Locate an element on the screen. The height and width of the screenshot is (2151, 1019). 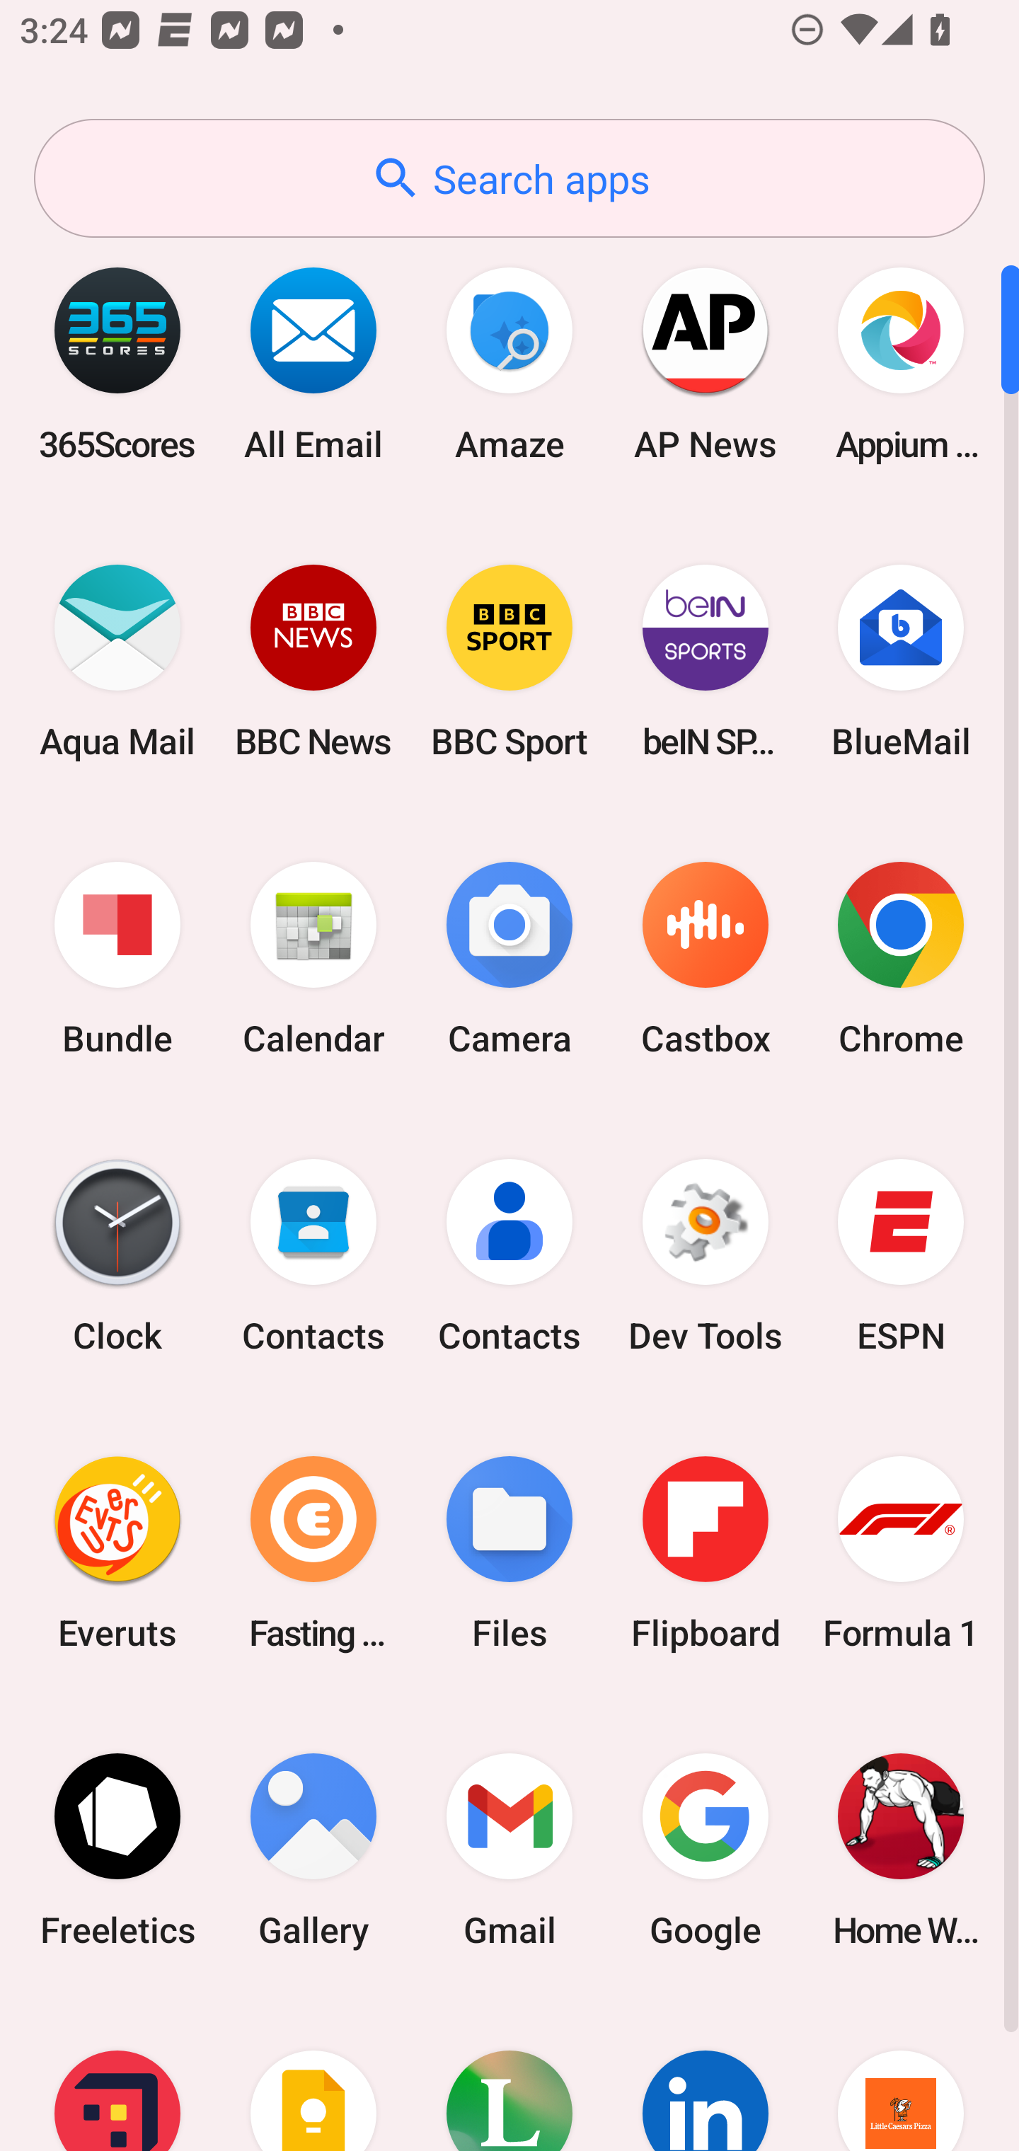
Fasting Coach is located at coordinates (313, 1552).